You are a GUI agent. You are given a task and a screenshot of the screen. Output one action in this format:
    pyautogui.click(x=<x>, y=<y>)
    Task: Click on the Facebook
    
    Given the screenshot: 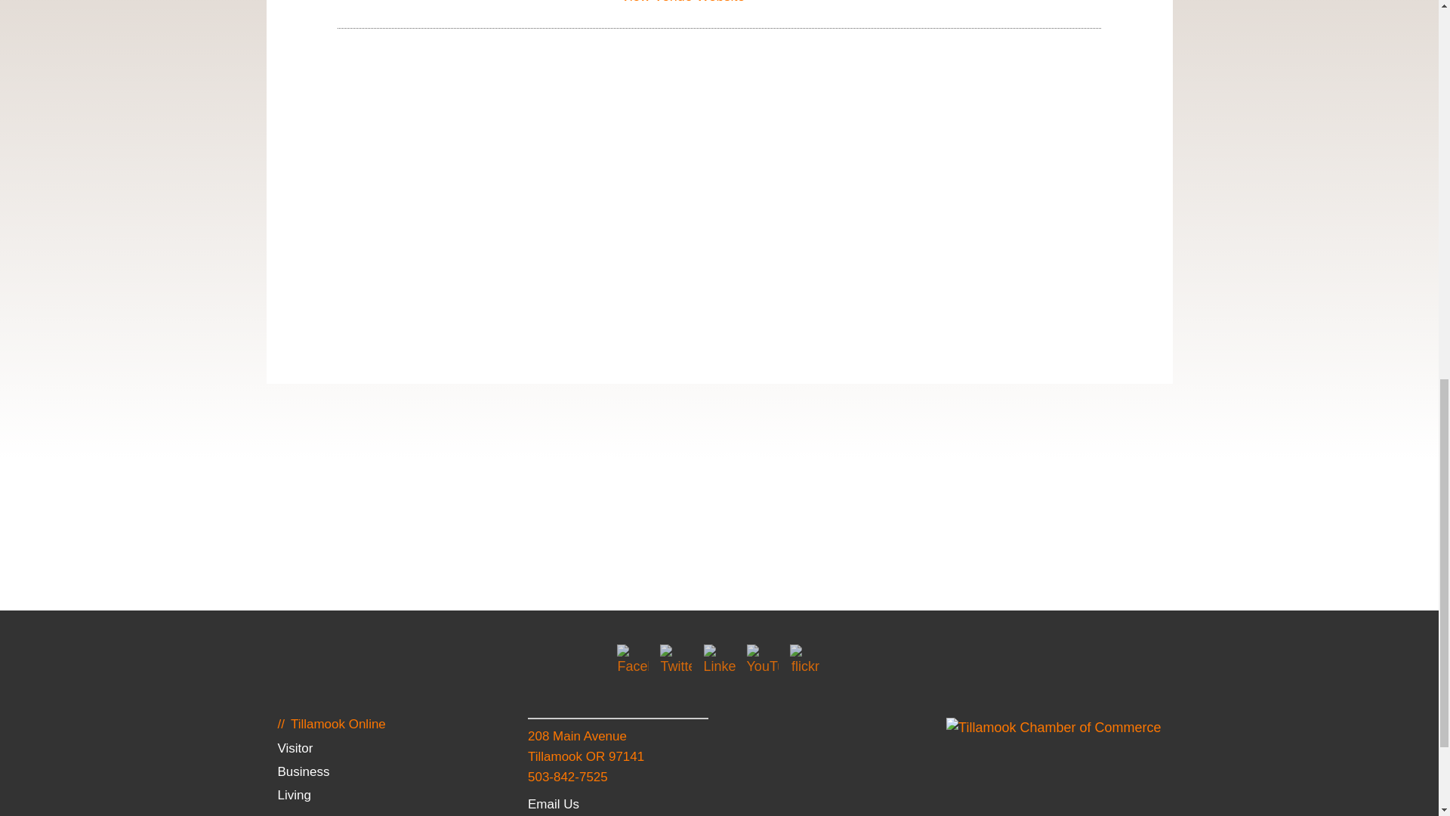 What is the action you would take?
    pyautogui.click(x=633, y=660)
    